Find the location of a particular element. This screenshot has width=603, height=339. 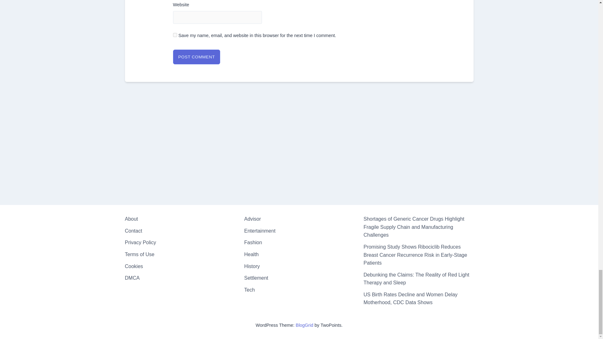

Advisor is located at coordinates (252, 219).